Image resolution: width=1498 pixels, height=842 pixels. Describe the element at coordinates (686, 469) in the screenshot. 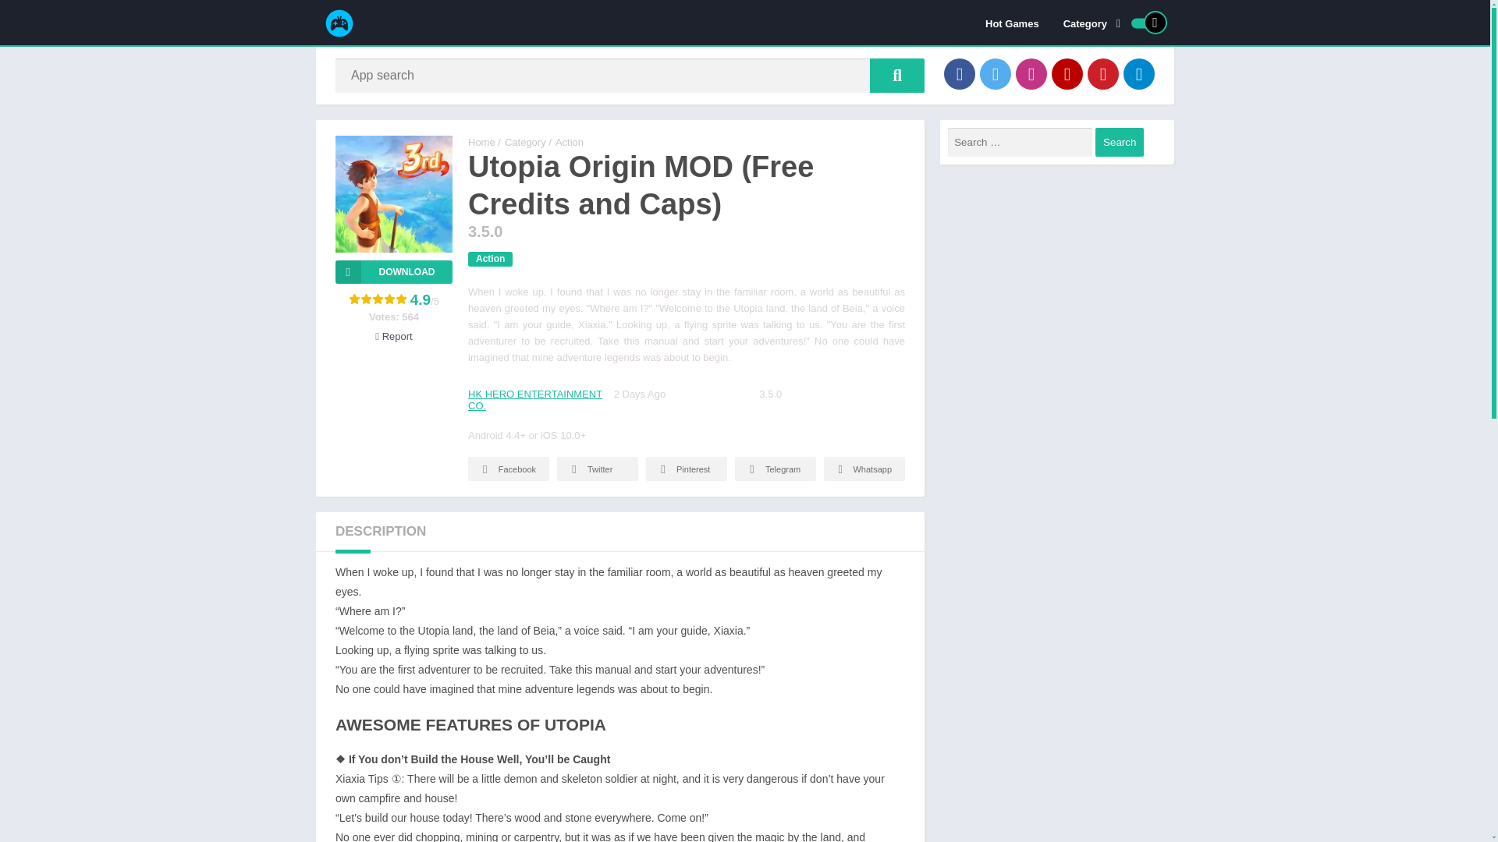

I see `Pinterest` at that location.